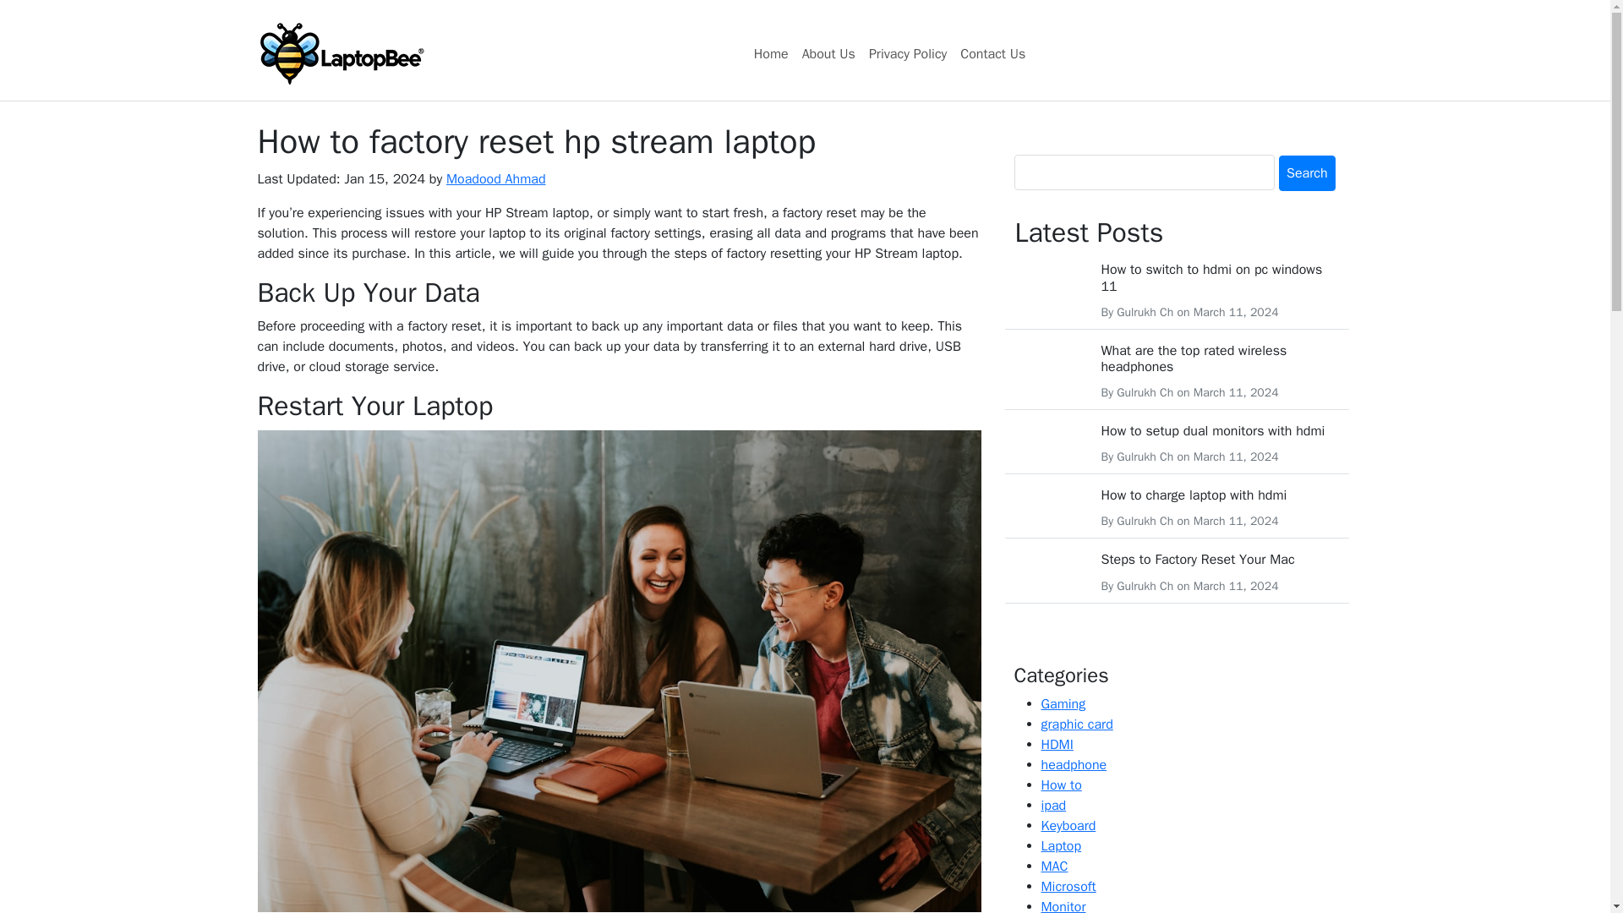  Describe the element at coordinates (1210, 277) in the screenshot. I see `How to switch to hdmi on pc windows 11` at that location.